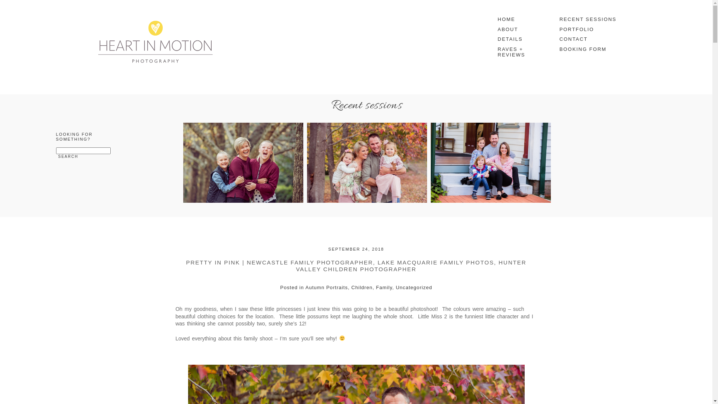 This screenshot has width=718, height=404. Describe the element at coordinates (589, 19) in the screenshot. I see `RECENT SESSIONS` at that location.